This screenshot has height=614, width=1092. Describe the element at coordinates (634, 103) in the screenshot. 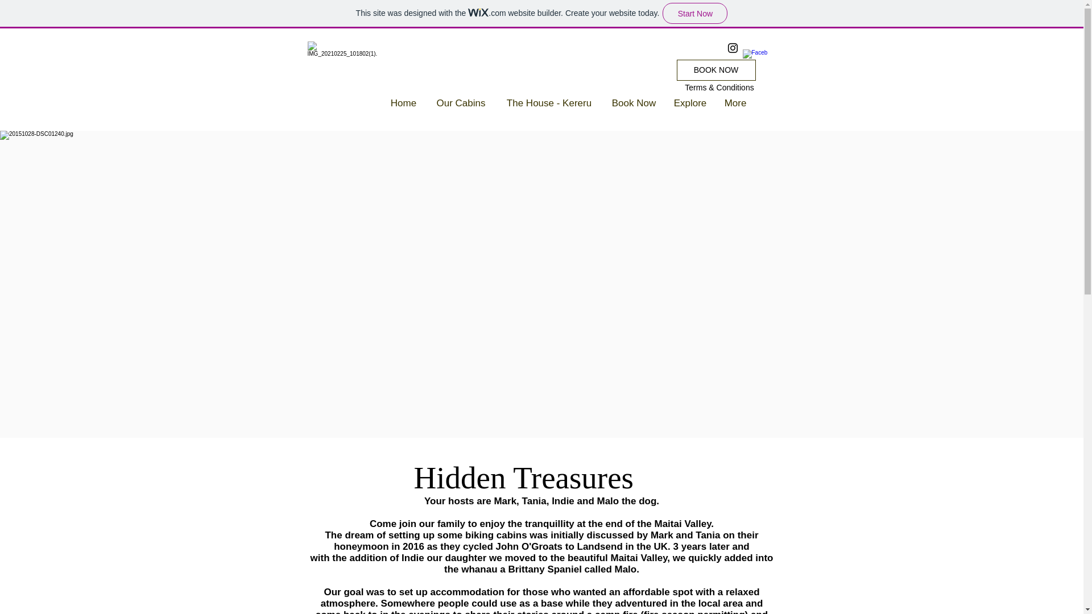

I see `Book Now` at that location.